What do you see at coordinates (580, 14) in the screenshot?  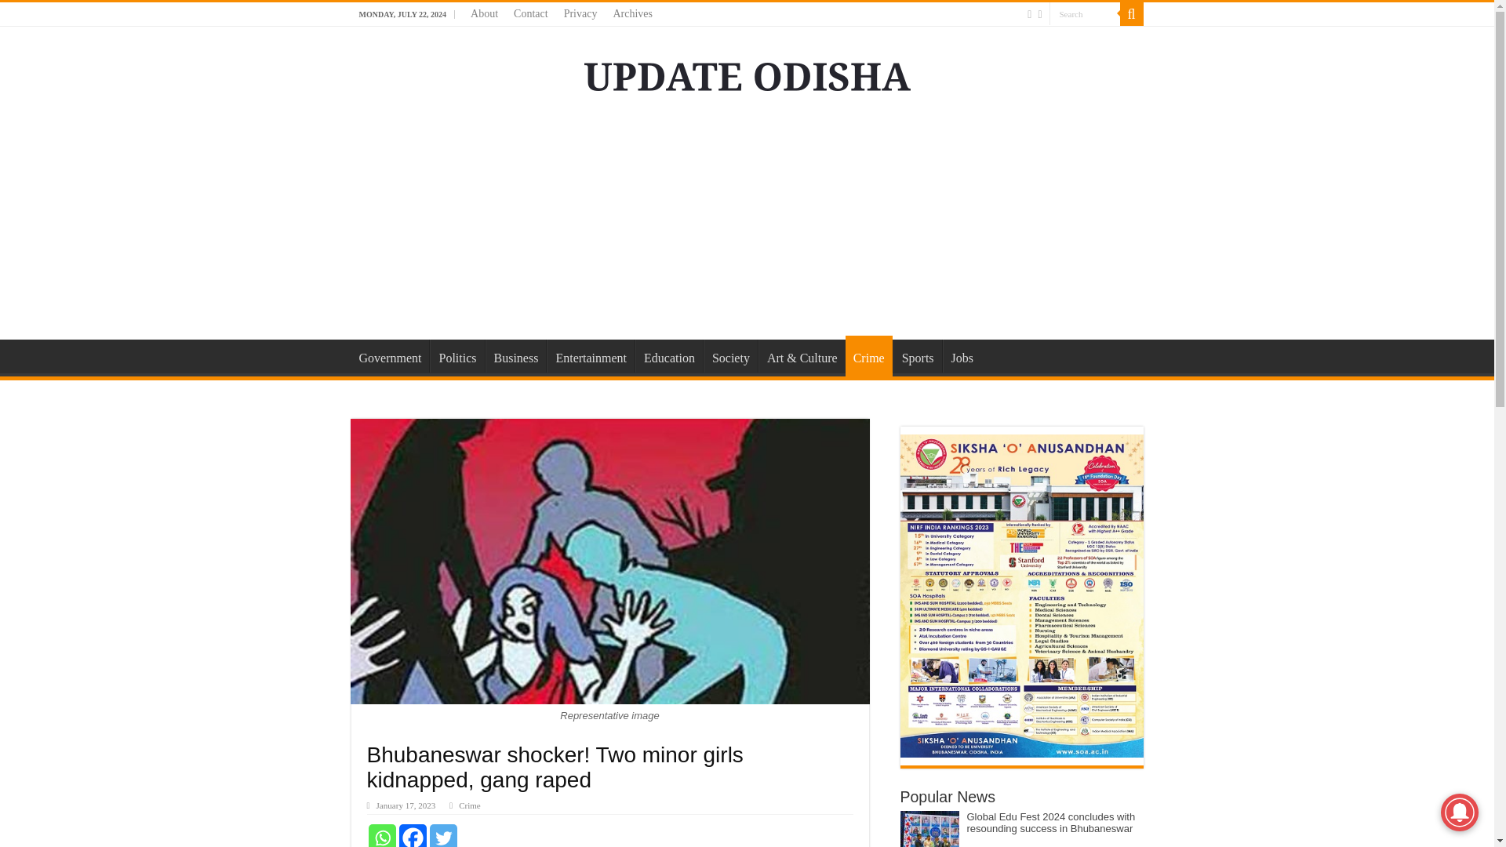 I see `Privacy` at bounding box center [580, 14].